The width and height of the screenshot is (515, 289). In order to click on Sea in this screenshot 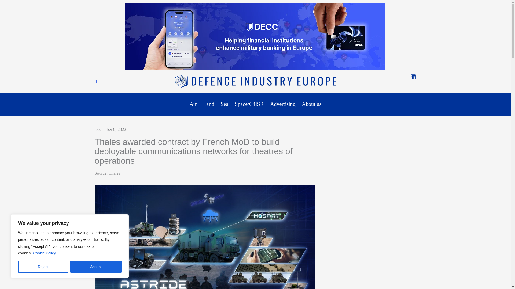, I will do `click(224, 104)`.